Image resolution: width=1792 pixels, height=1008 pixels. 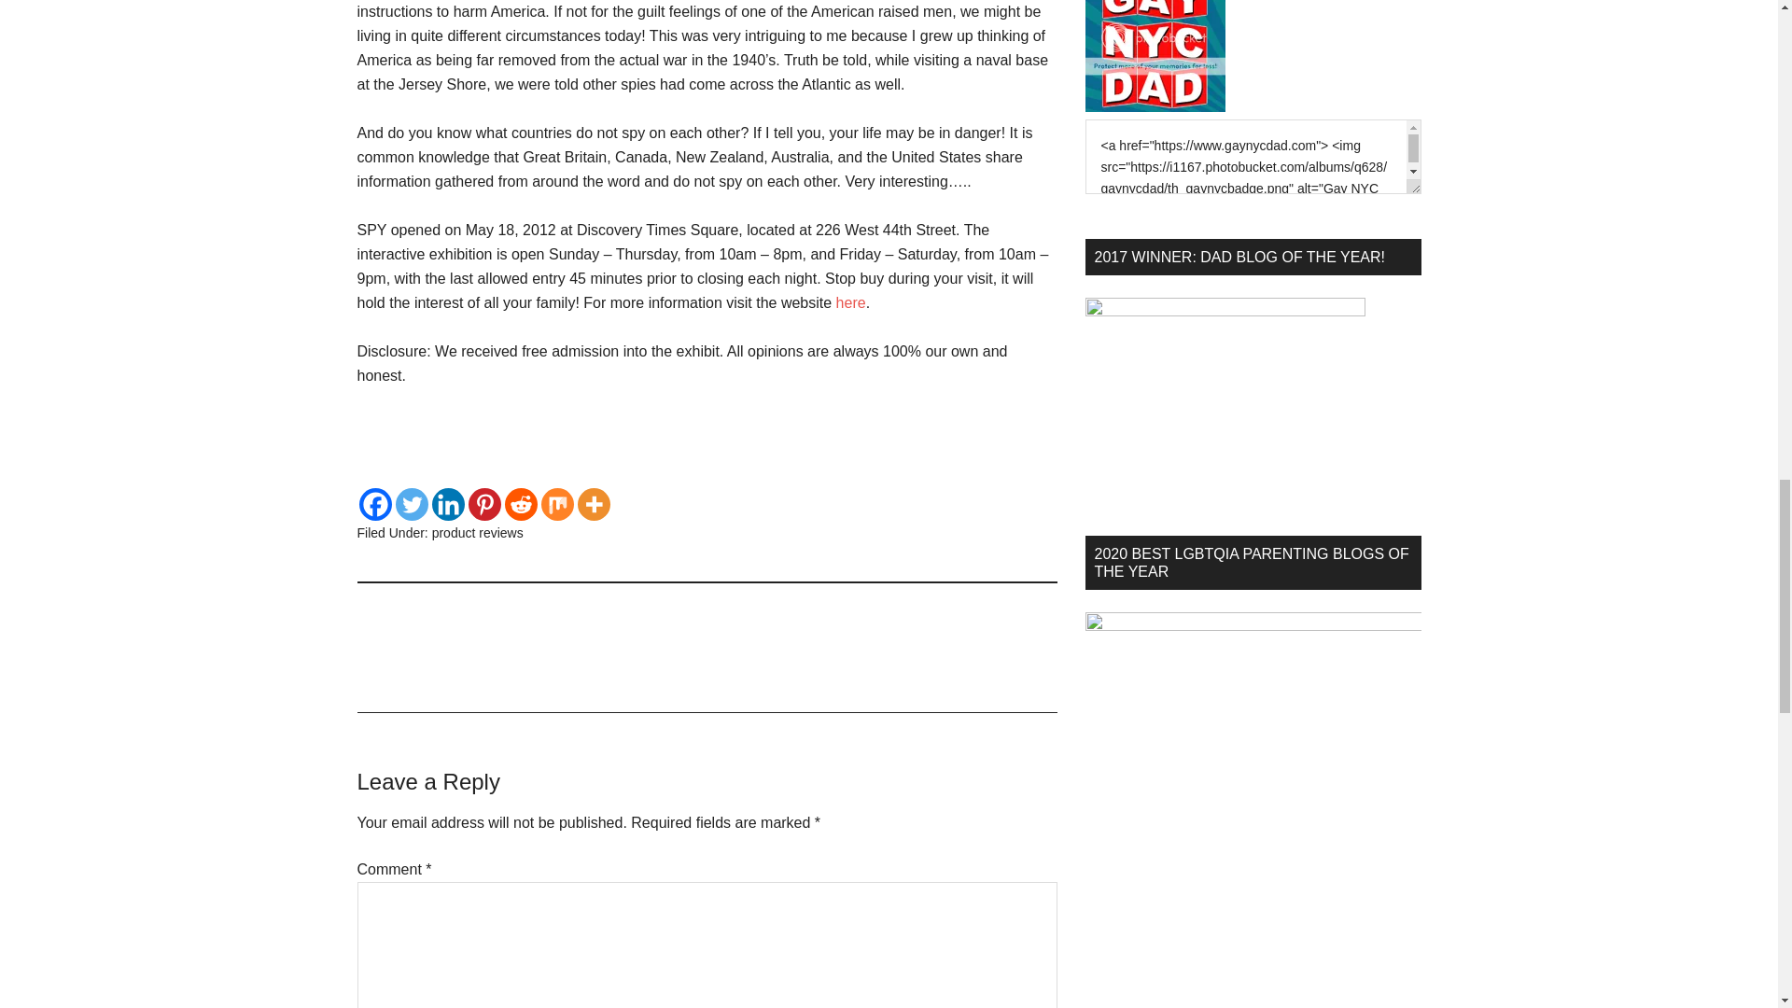 What do you see at coordinates (448, 504) in the screenshot?
I see `Linkedin` at bounding box center [448, 504].